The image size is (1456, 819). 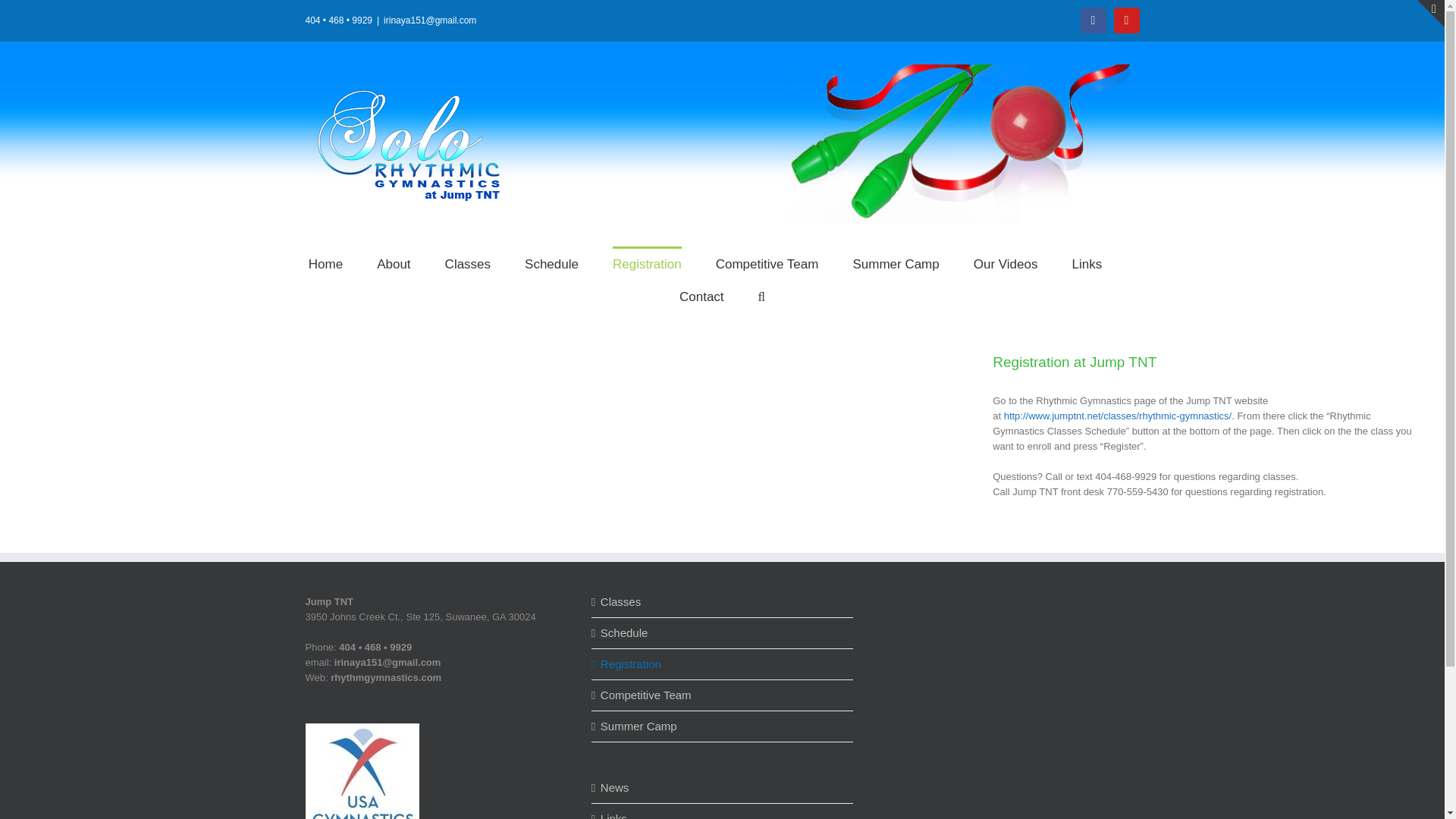 What do you see at coordinates (723, 695) in the screenshot?
I see `Competitive Team` at bounding box center [723, 695].